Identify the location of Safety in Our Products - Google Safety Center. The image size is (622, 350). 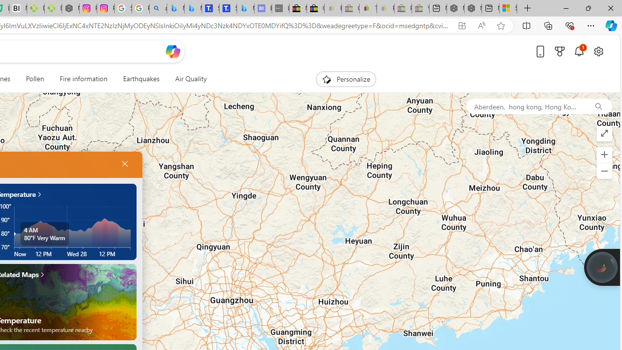
(123, 9).